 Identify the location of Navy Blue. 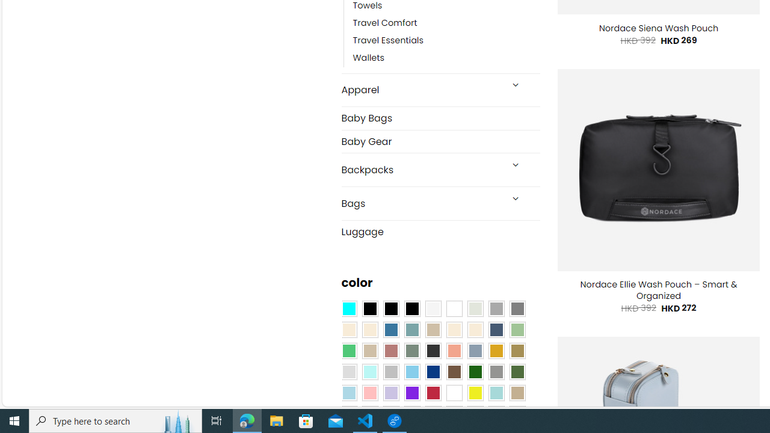
(433, 372).